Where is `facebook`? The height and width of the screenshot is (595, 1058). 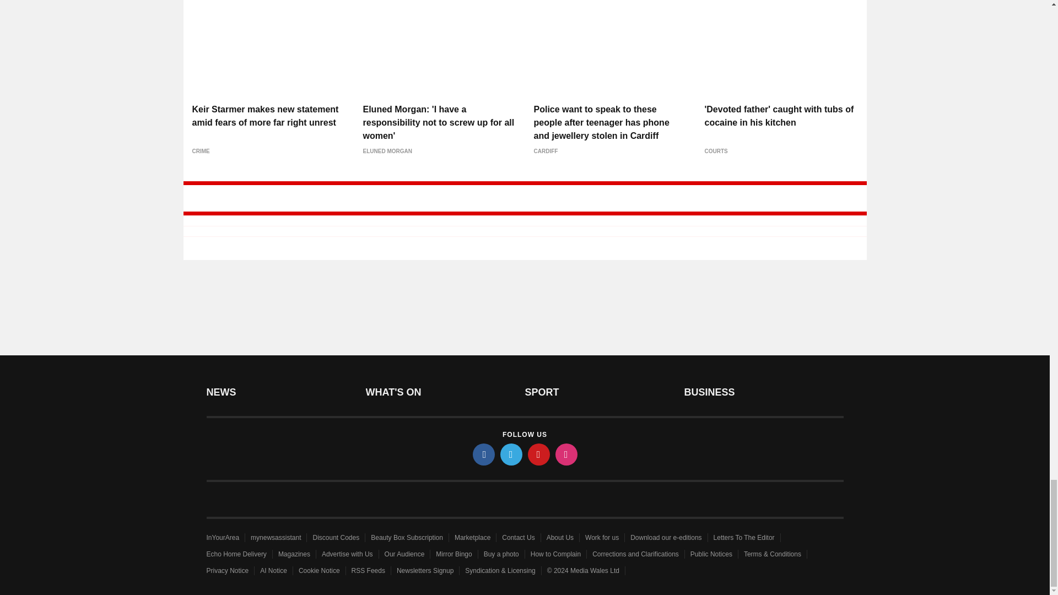 facebook is located at coordinates (484, 454).